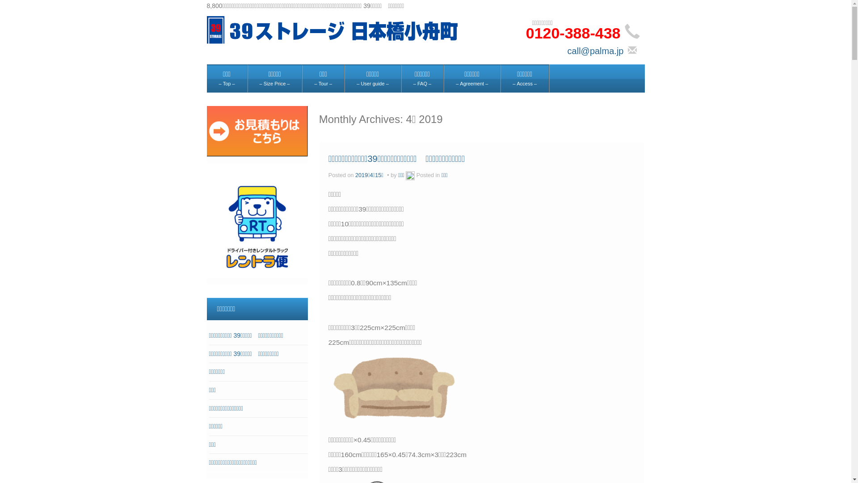 This screenshot has height=483, width=858. I want to click on call@palma.jp, so click(596, 51).